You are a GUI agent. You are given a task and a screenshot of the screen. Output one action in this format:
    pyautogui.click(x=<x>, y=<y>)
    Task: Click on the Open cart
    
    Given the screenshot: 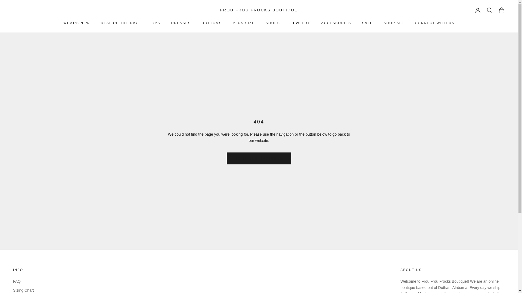 What is the action you would take?
    pyautogui.click(x=501, y=10)
    